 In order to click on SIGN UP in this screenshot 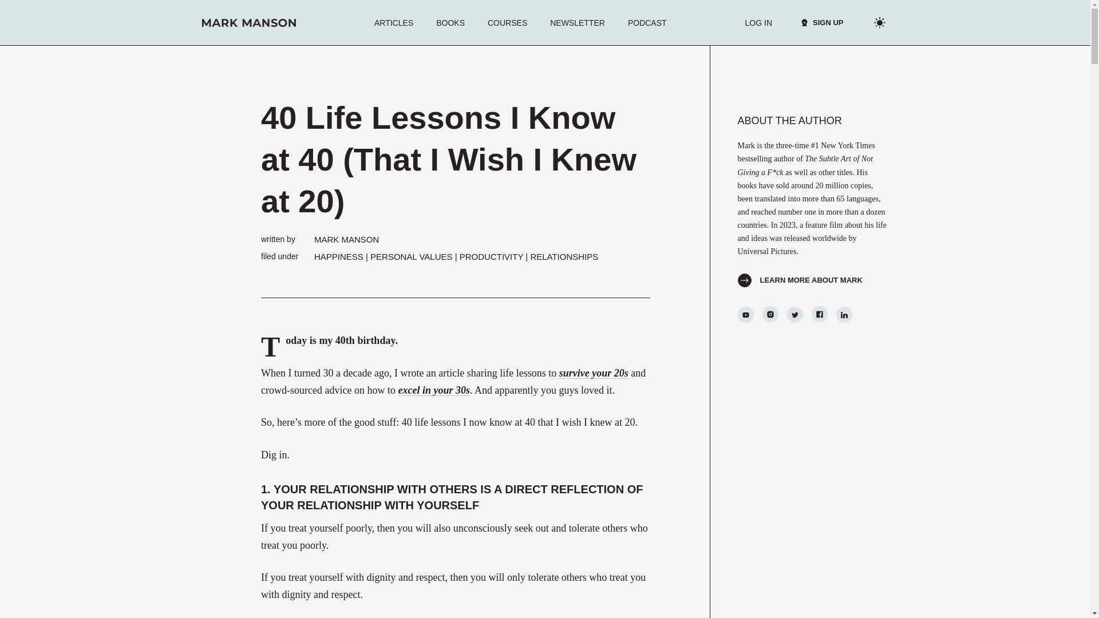, I will do `click(816, 23)`.